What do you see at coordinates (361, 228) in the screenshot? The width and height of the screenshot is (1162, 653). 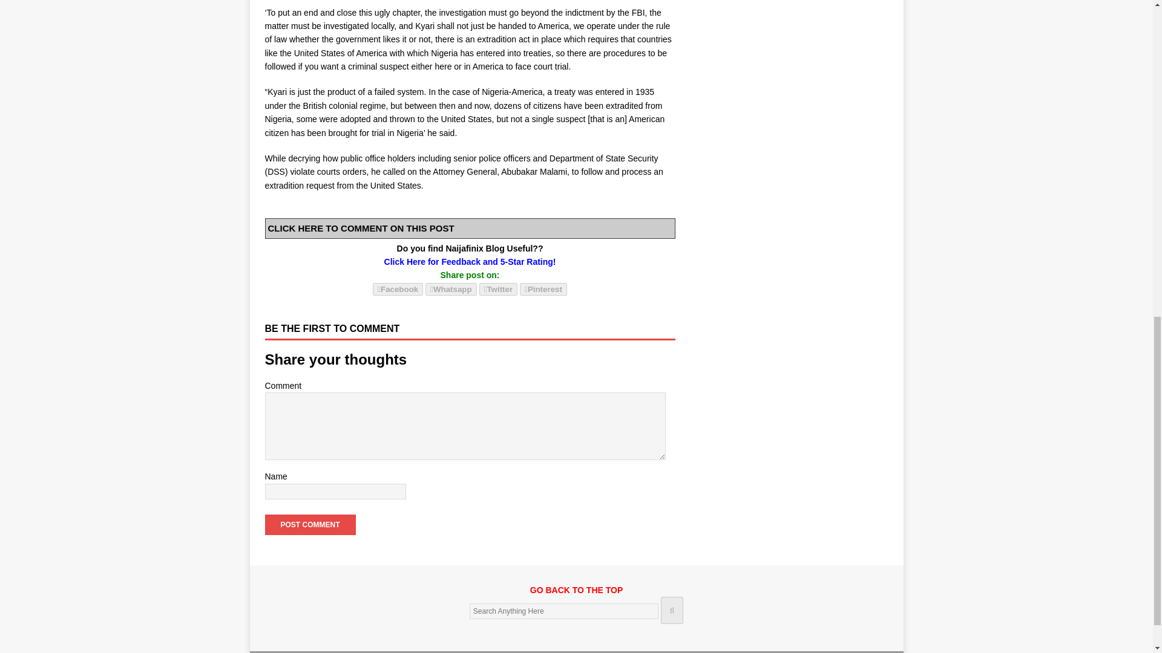 I see `CLICK HERE TO COMMENT ON THIS POST` at bounding box center [361, 228].